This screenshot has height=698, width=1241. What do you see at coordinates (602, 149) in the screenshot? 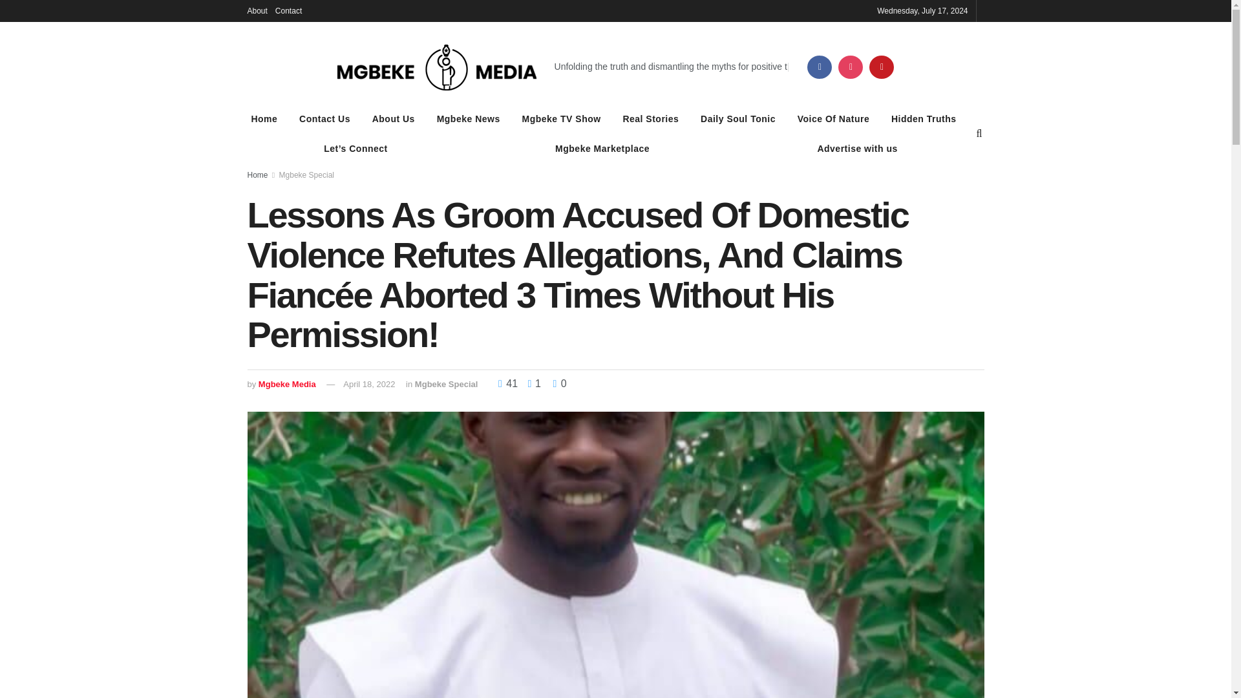
I see `Mgbeke Marketplace` at bounding box center [602, 149].